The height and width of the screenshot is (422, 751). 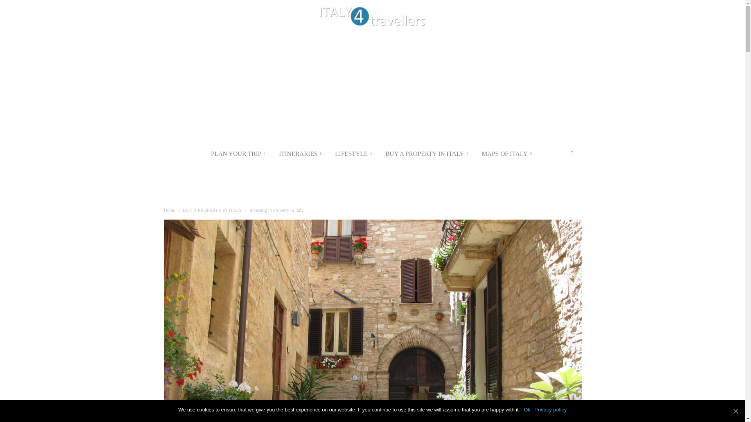 What do you see at coordinates (301, 154) in the screenshot?
I see `ITINERARIES` at bounding box center [301, 154].